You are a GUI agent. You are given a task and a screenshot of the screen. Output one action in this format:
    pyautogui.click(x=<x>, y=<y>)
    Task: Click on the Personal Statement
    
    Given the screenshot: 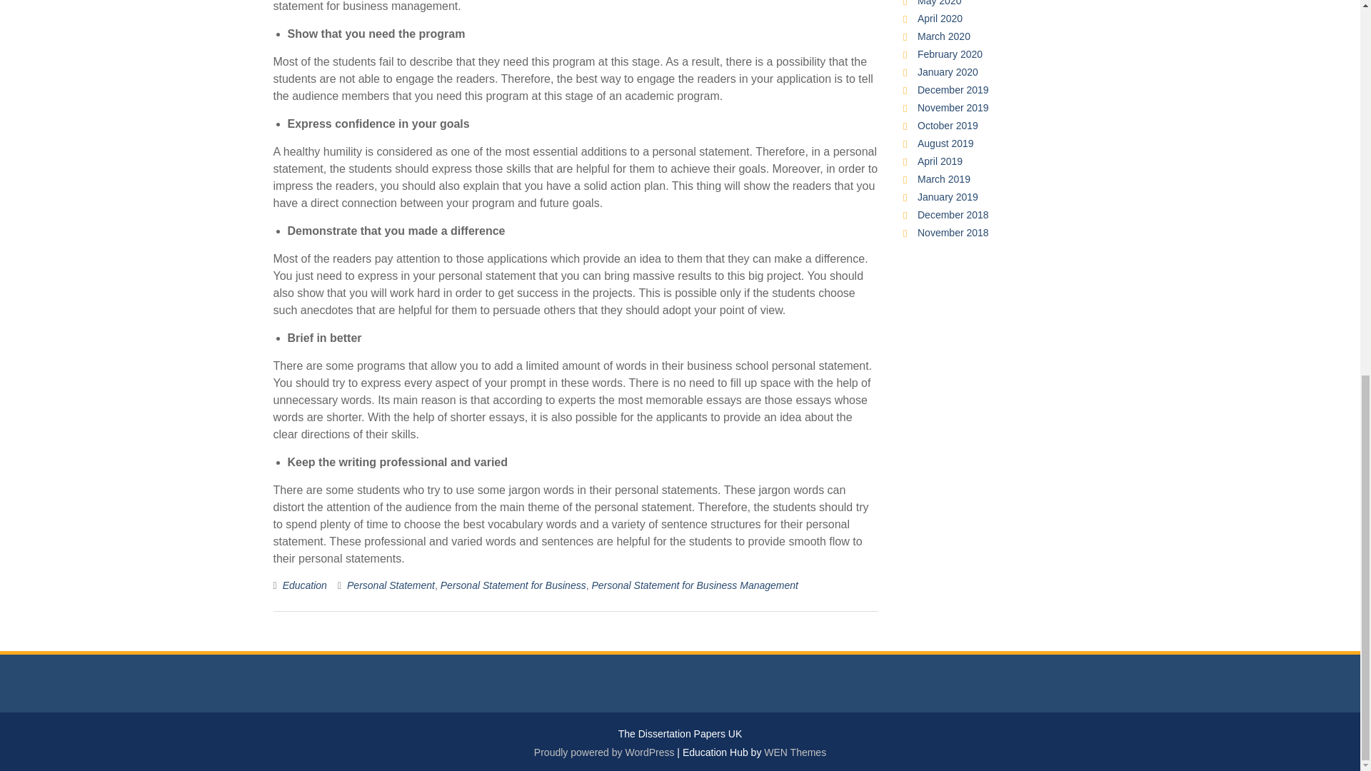 What is the action you would take?
    pyautogui.click(x=390, y=585)
    